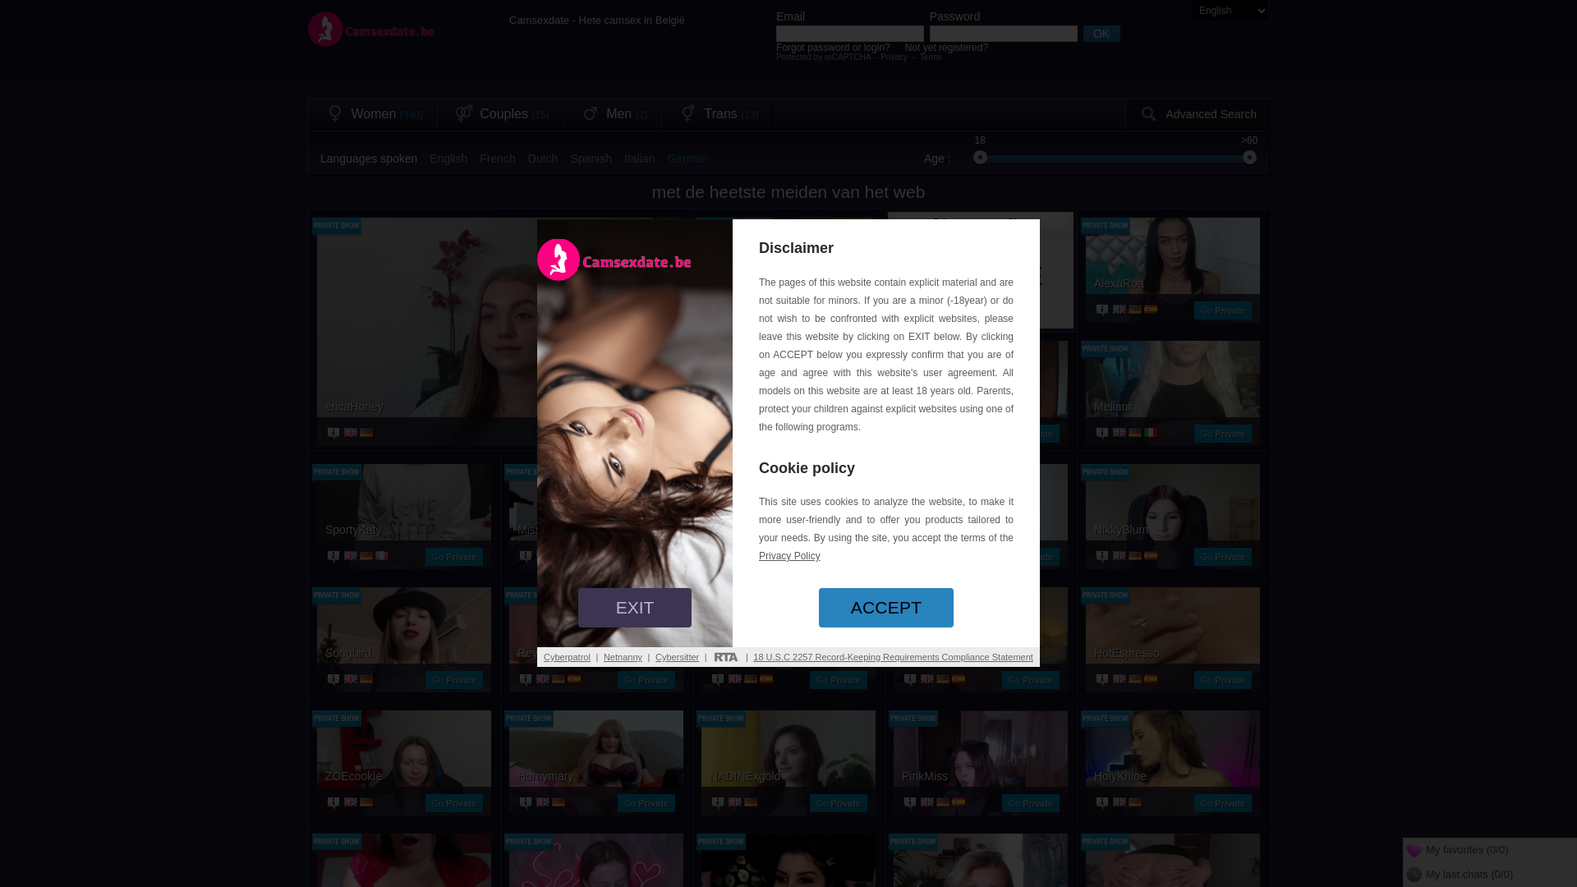  What do you see at coordinates (567, 657) in the screenshot?
I see `Cyberpatrol` at bounding box center [567, 657].